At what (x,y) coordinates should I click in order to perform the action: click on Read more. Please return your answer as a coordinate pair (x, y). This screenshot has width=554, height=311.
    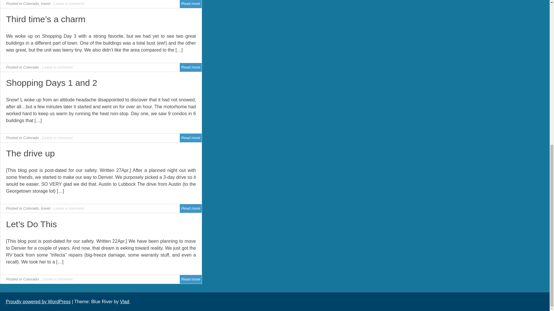
    Looking at the image, I should click on (190, 208).